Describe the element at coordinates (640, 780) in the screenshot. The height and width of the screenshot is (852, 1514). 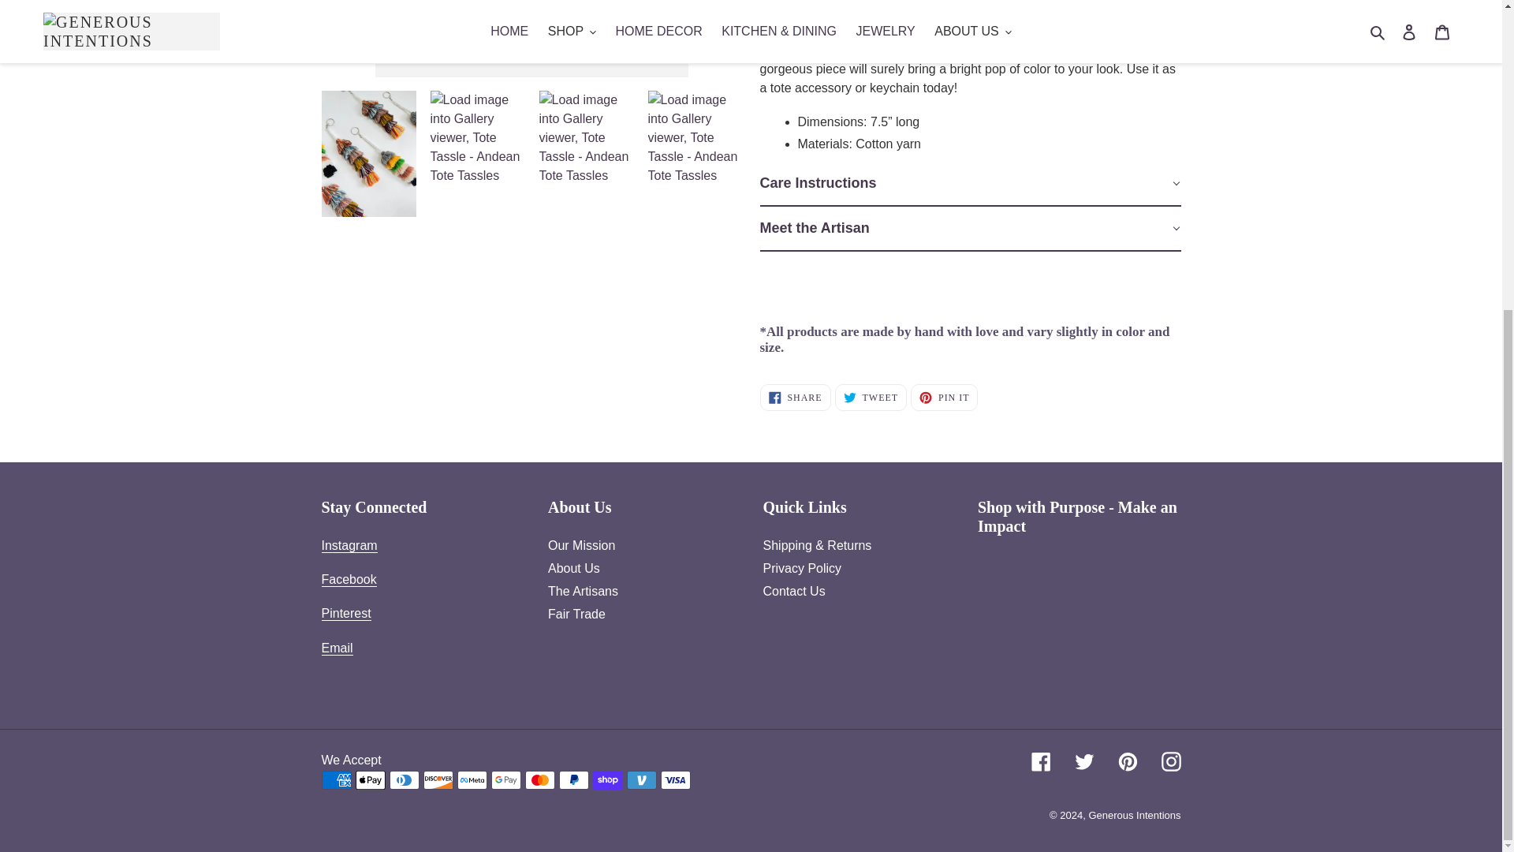
I see `Venmo` at that location.